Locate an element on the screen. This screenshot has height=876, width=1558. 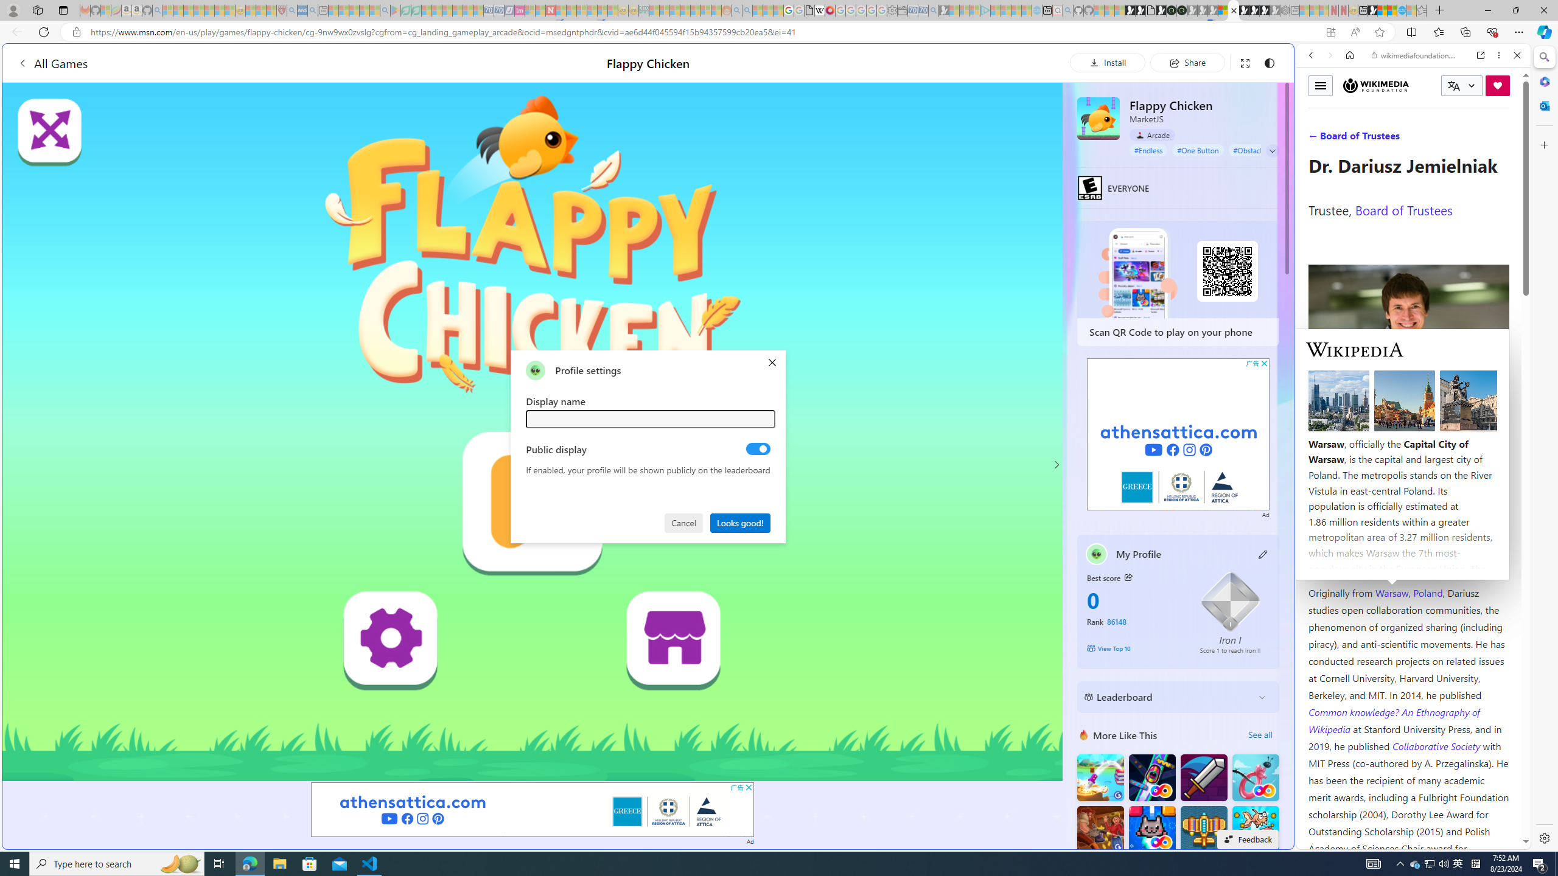
wikimediafoundation.org is located at coordinates (1416, 55).